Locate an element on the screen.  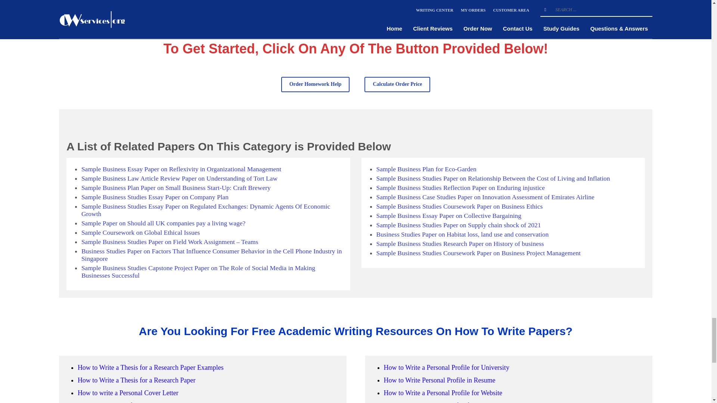
Calculate Order Price is located at coordinates (397, 84).